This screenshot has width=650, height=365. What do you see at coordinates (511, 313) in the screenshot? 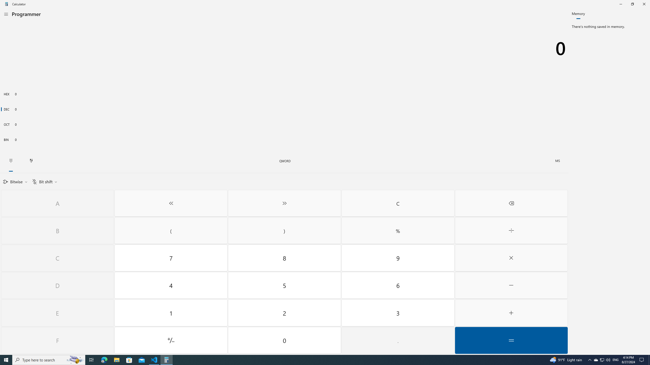
I see `Plus` at bounding box center [511, 313].